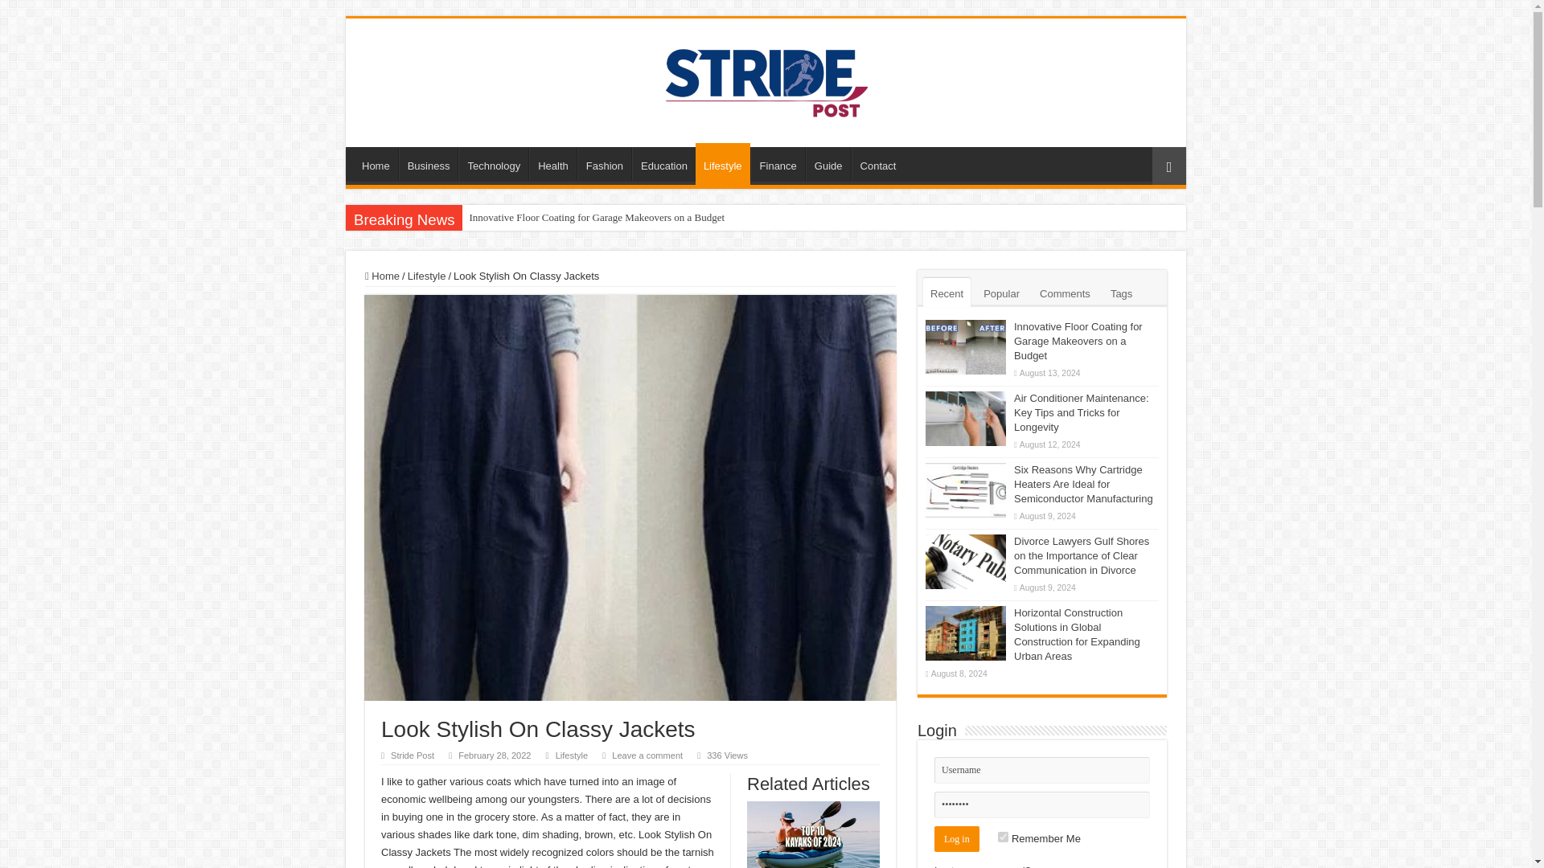 The image size is (1544, 868). Describe the element at coordinates (412, 755) in the screenshot. I see `Stride Post` at that location.